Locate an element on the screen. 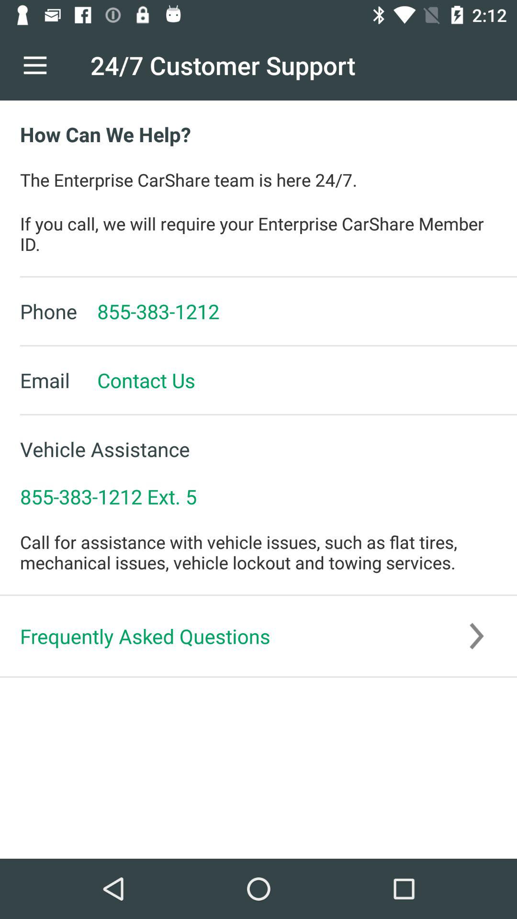 The width and height of the screenshot is (517, 919). select item above how can we is located at coordinates (35, 65).